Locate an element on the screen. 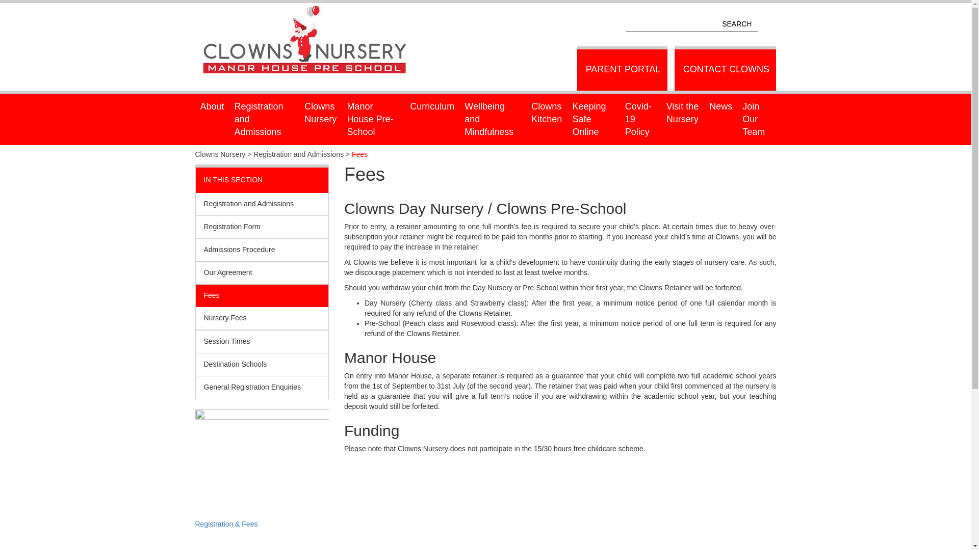 The image size is (979, 550). Go to Registration and Admissions. is located at coordinates (298, 154).